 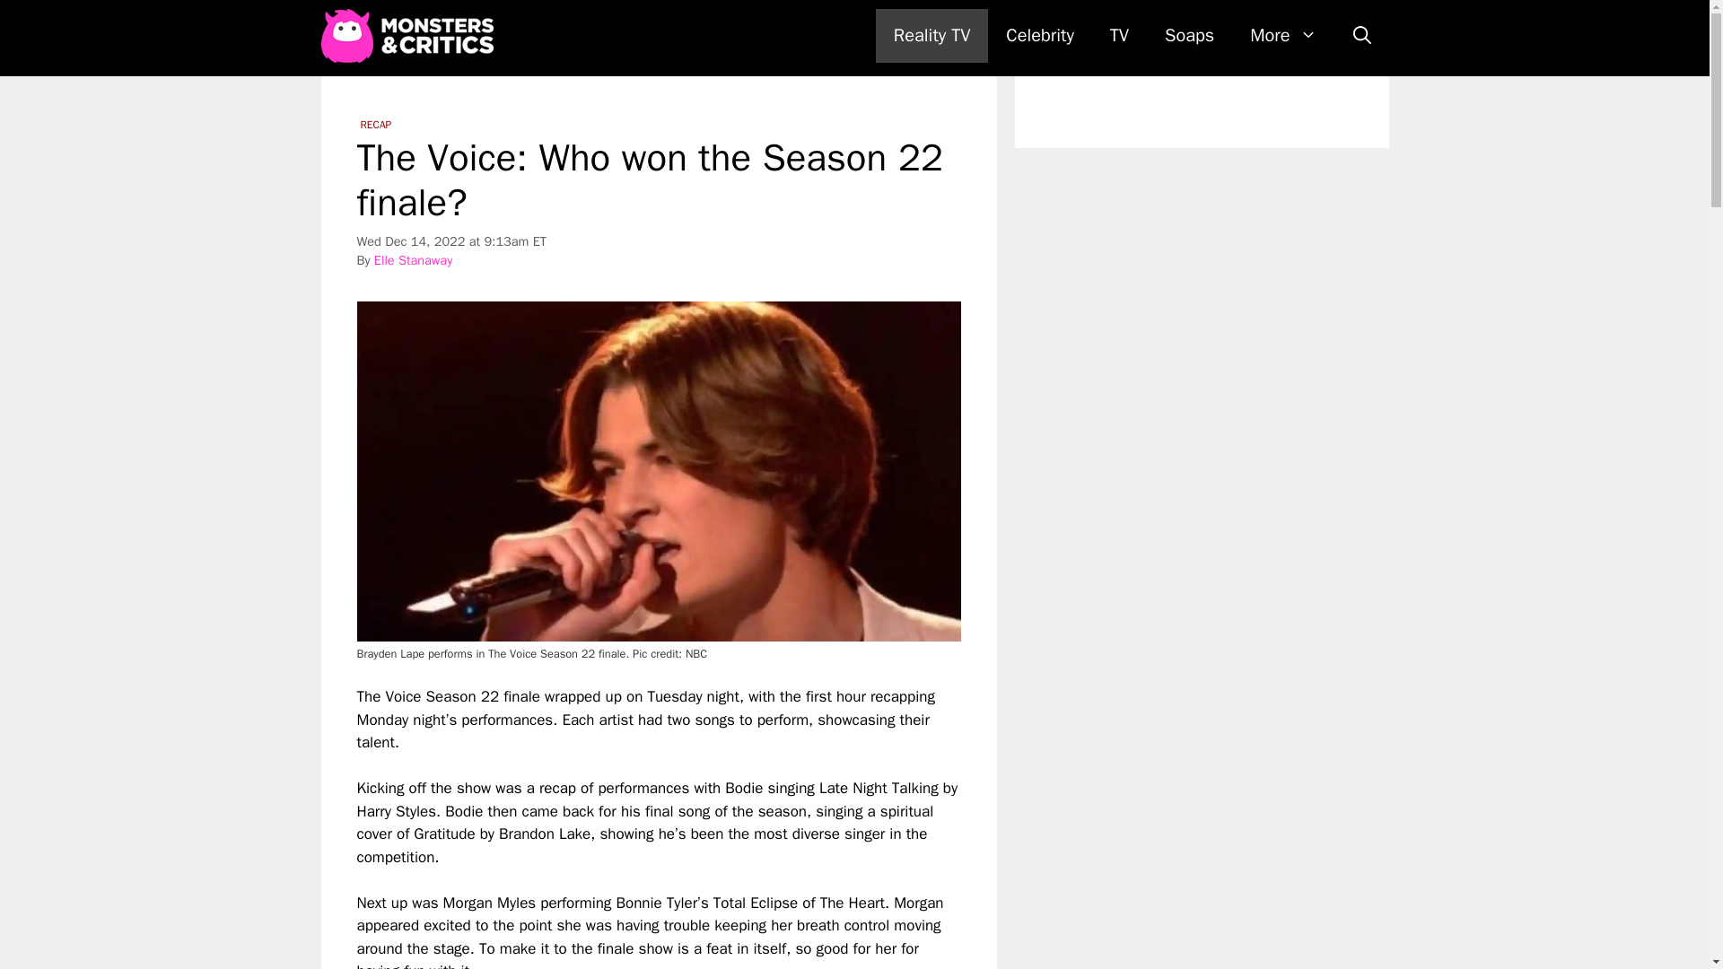 What do you see at coordinates (1189, 36) in the screenshot?
I see `Soaps` at bounding box center [1189, 36].